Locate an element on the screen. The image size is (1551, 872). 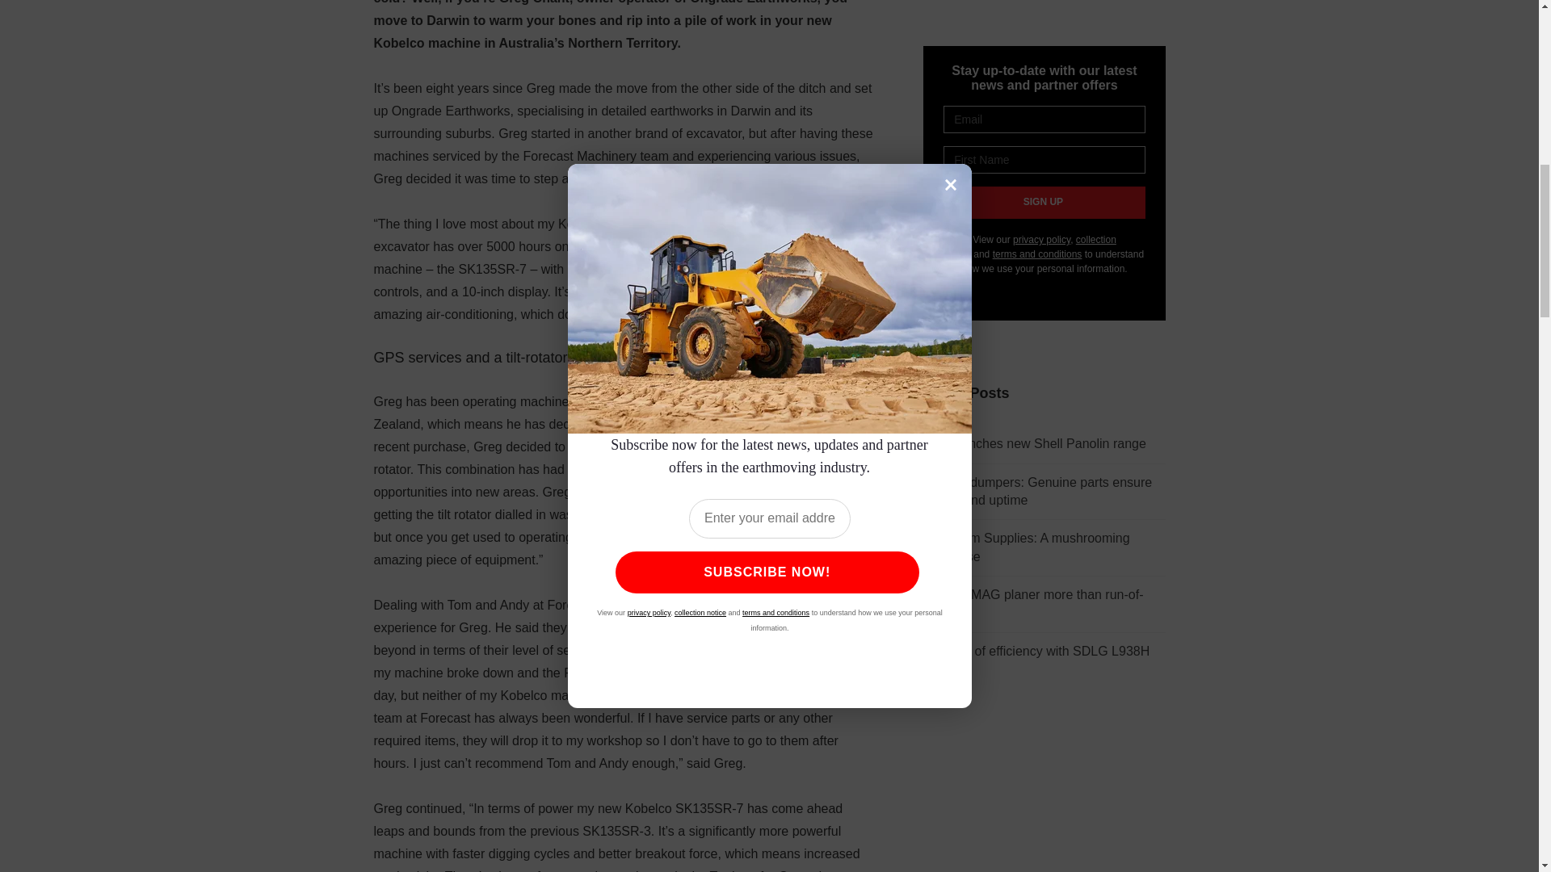
Page 59 is located at coordinates (624, 733).